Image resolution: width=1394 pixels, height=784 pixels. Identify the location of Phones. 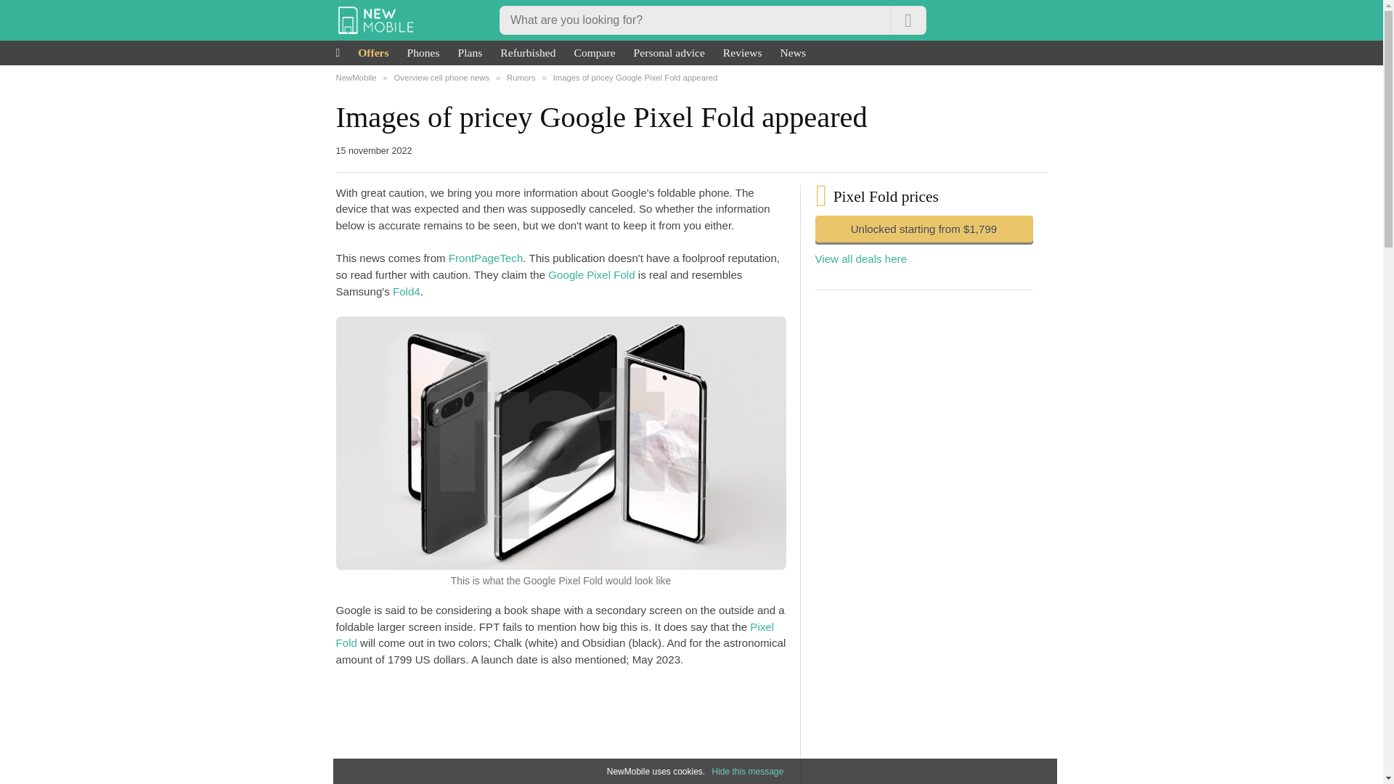
(423, 52).